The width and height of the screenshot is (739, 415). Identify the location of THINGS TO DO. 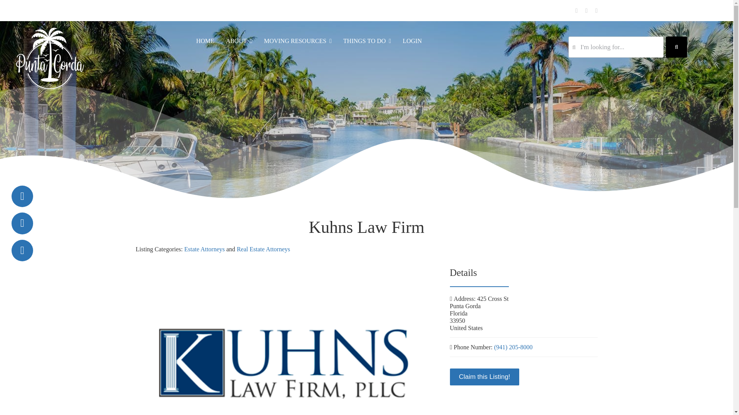
(367, 41).